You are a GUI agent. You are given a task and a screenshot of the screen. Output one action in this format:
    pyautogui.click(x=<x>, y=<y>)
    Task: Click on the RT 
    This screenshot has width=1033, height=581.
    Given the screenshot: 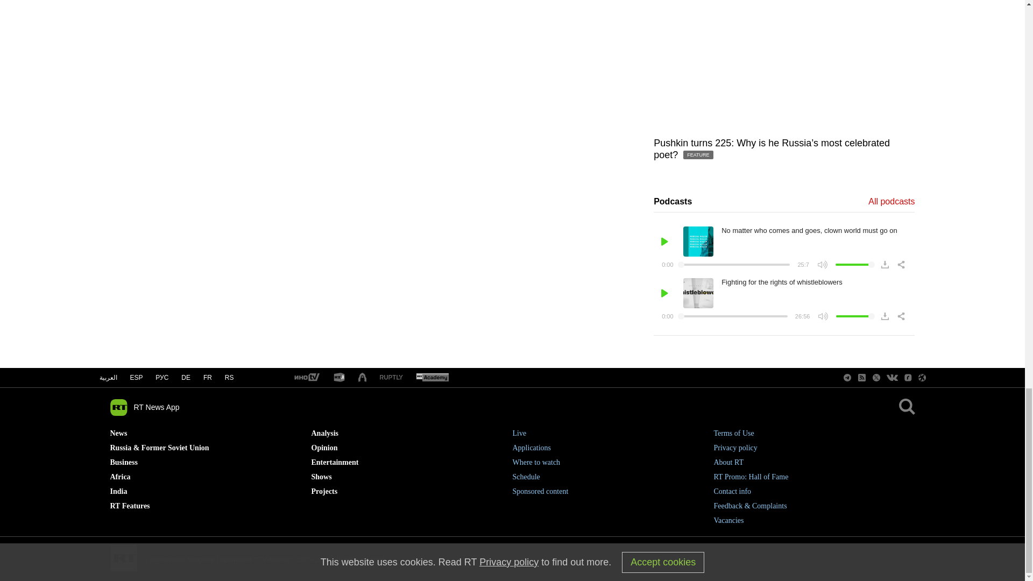 What is the action you would take?
    pyautogui.click(x=339, y=378)
    